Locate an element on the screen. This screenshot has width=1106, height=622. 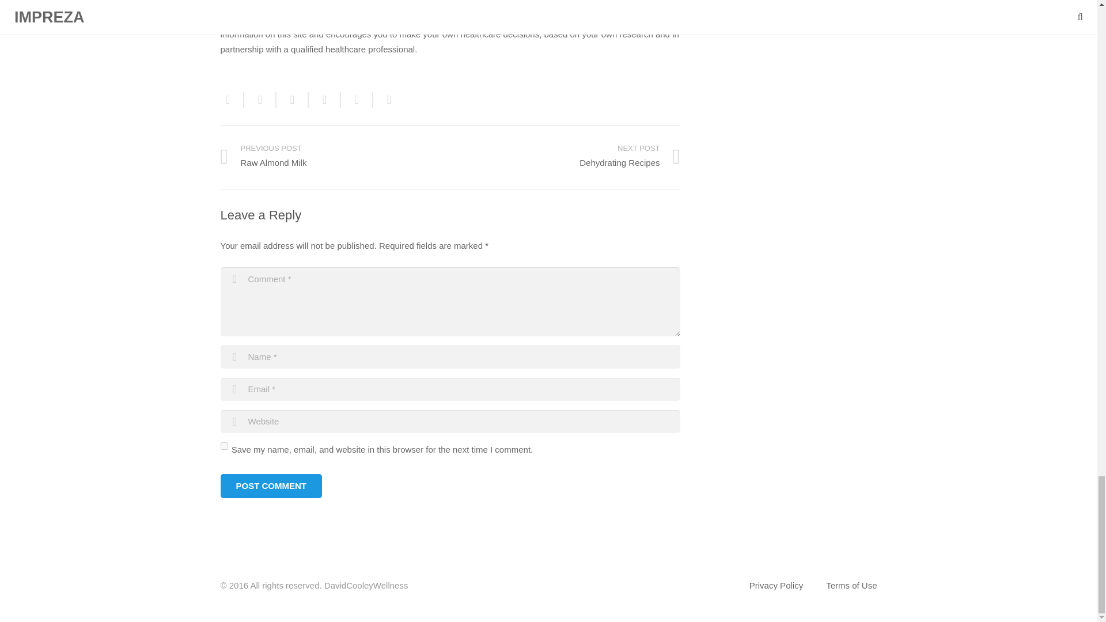
yes is located at coordinates (224, 446).